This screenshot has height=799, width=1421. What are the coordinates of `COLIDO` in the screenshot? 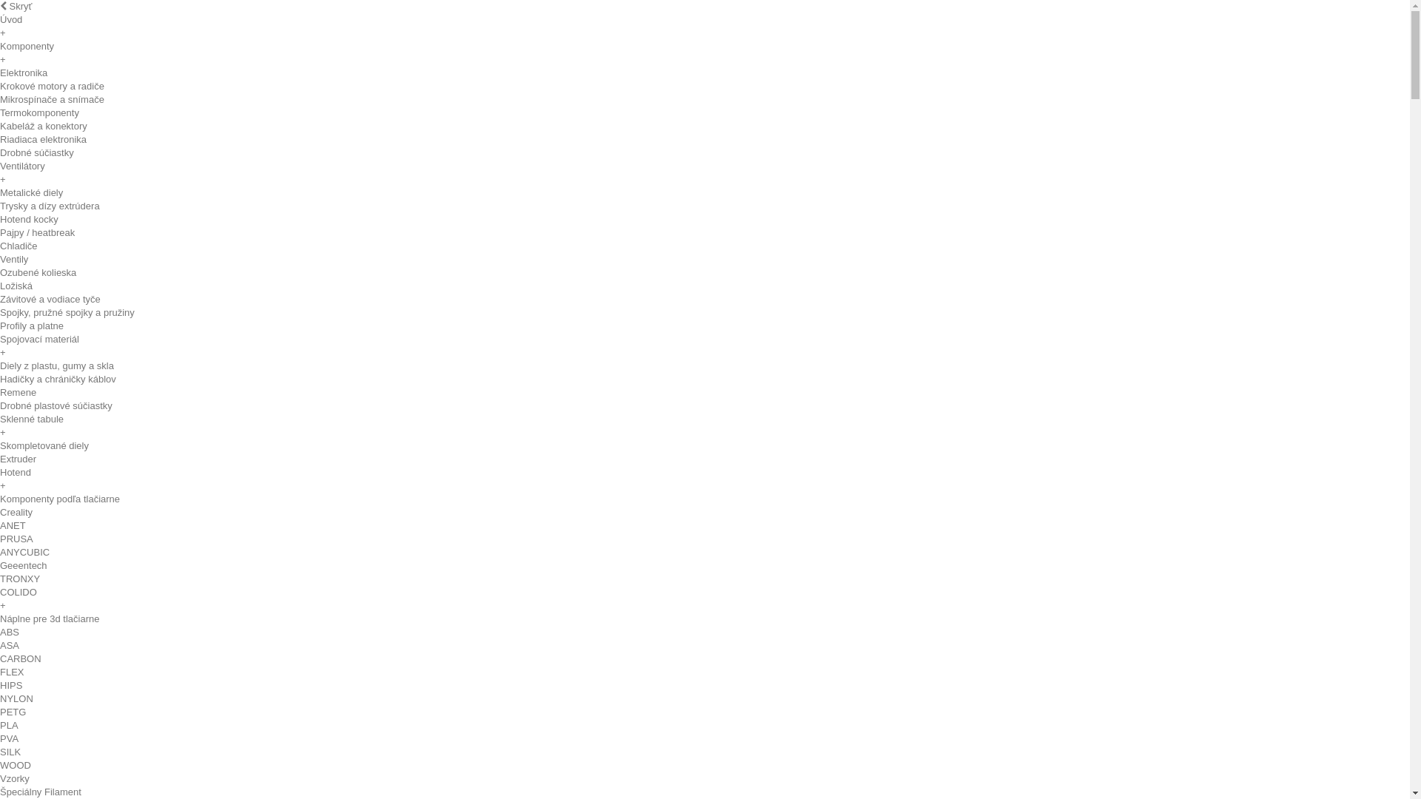 It's located at (19, 592).